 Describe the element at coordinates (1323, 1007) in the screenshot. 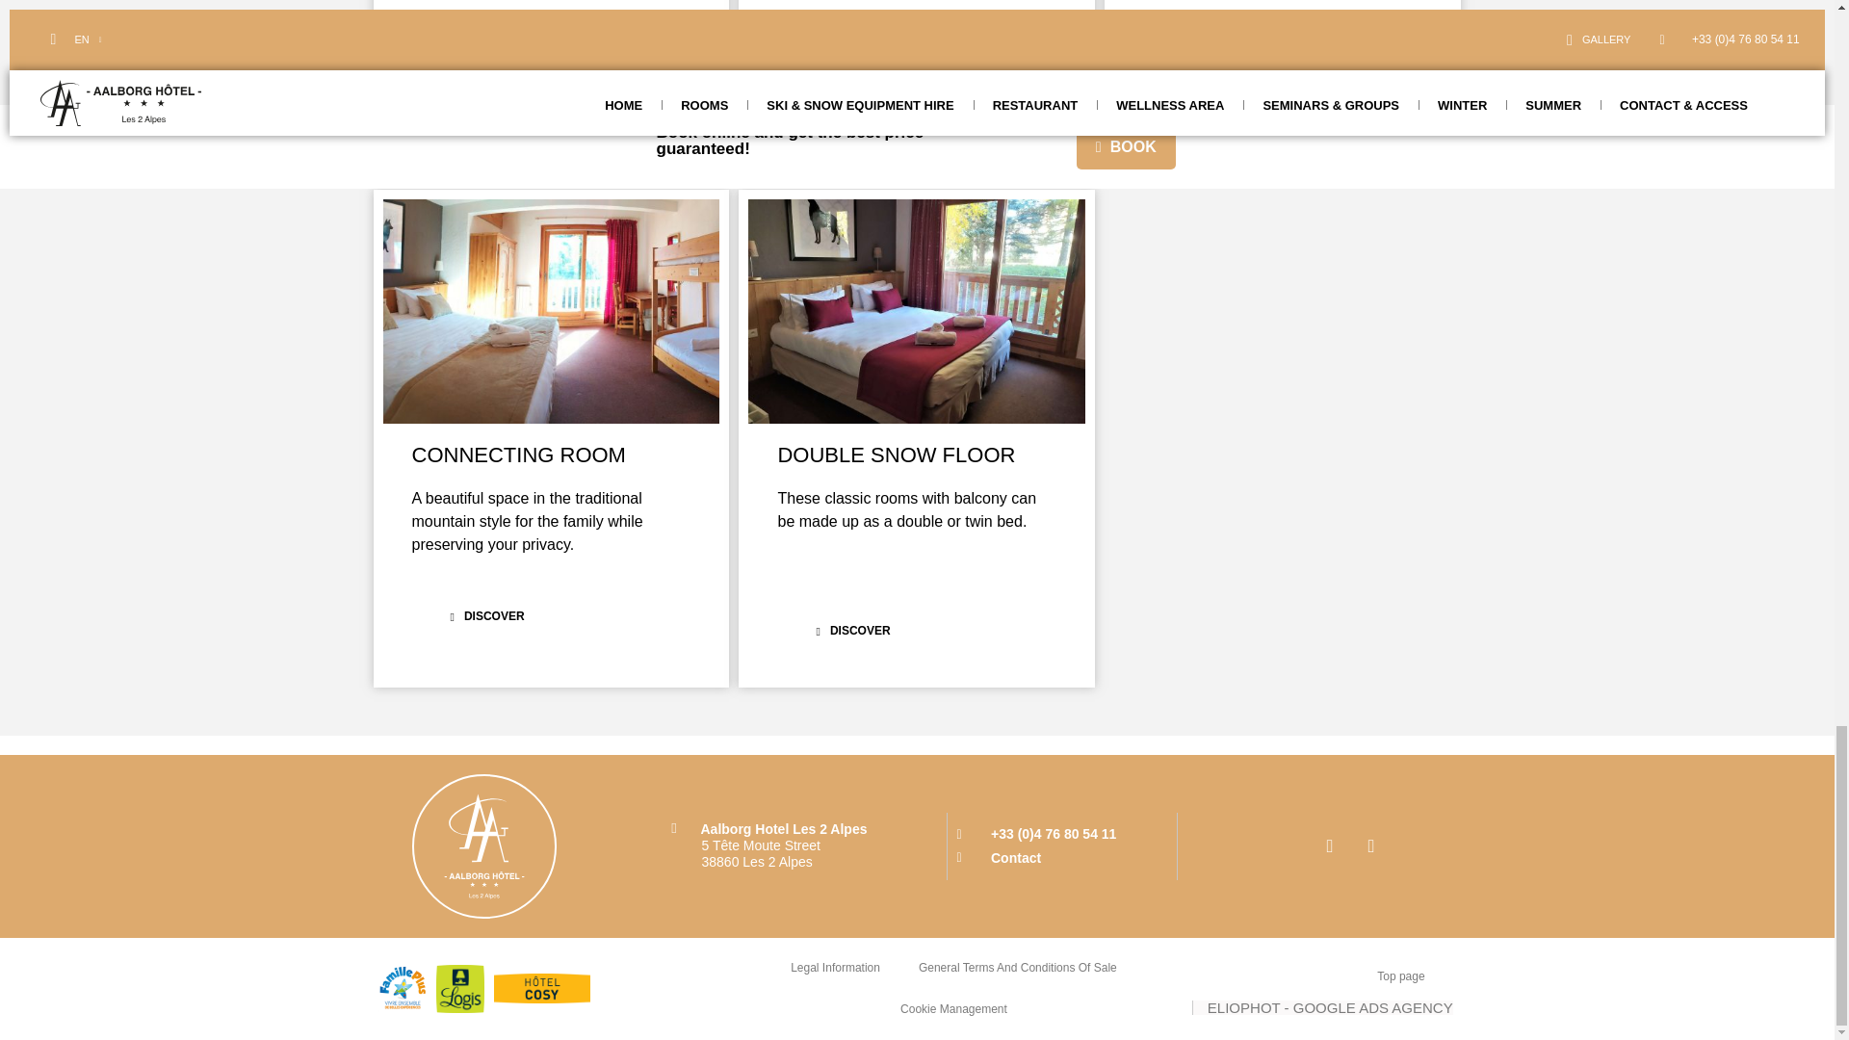

I see `google ads agency` at that location.